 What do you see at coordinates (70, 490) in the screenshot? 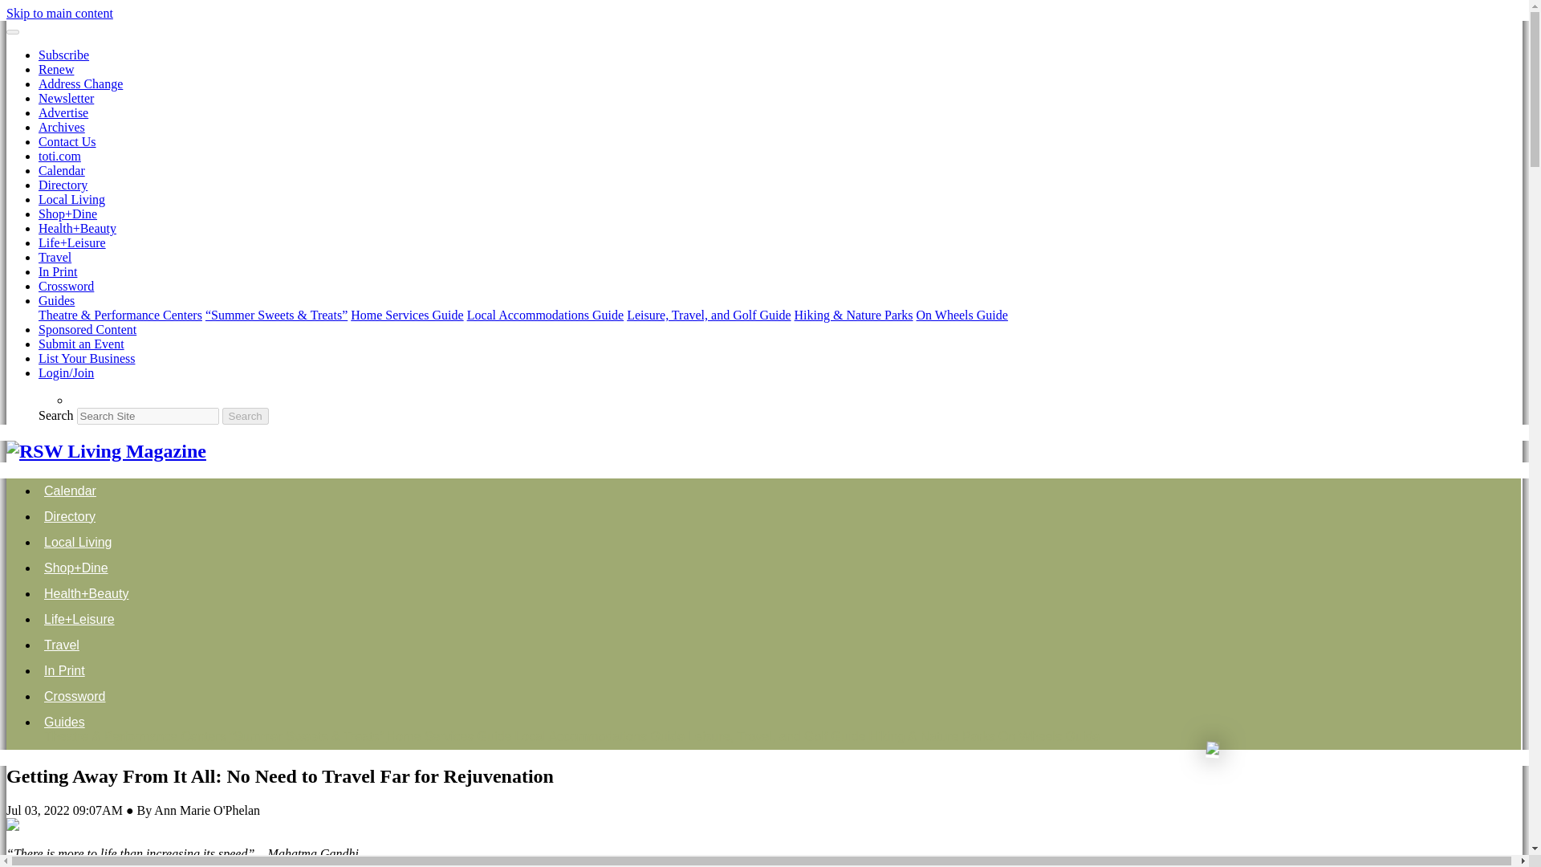
I see `Calendar` at bounding box center [70, 490].